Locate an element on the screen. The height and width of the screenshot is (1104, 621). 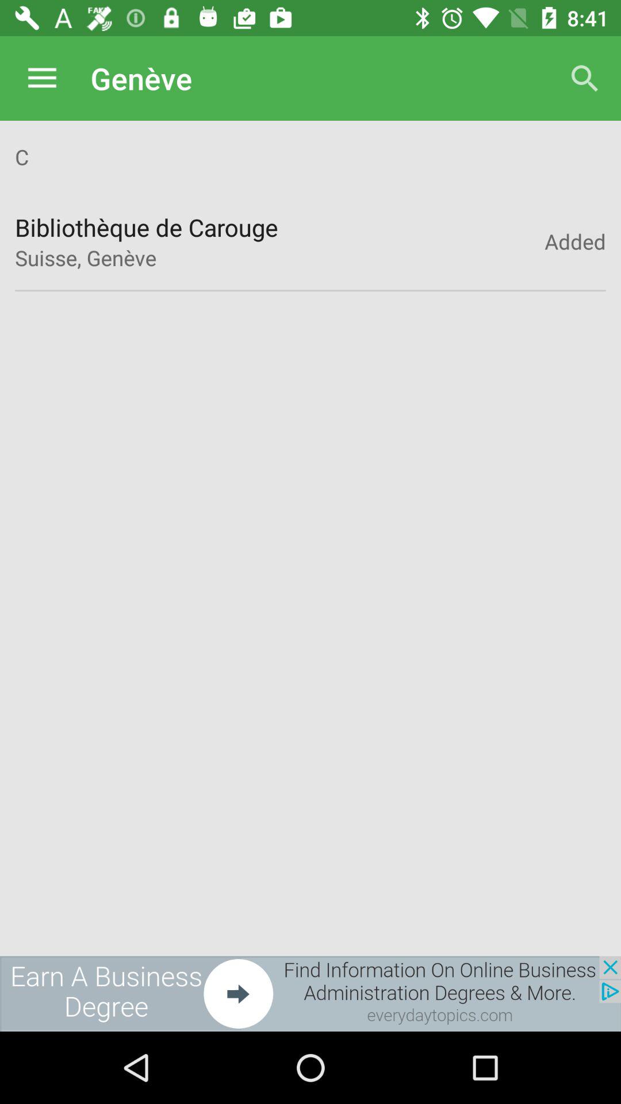
go next is located at coordinates (310, 994).